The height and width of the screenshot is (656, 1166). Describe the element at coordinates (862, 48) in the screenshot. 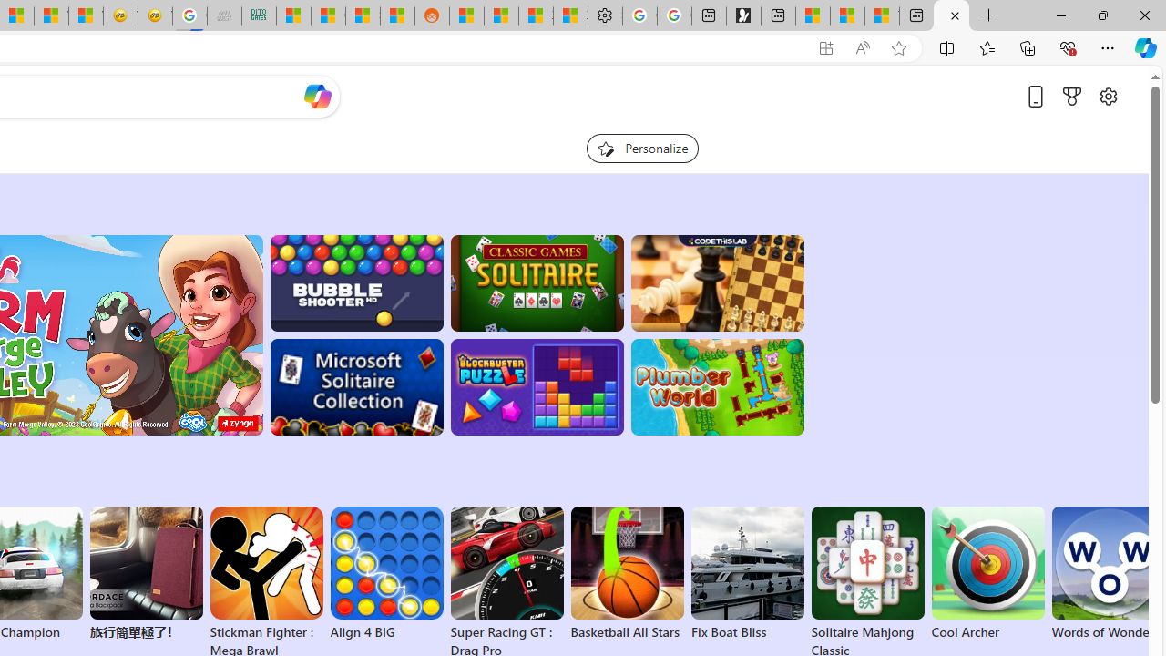

I see `Enhance video` at that location.